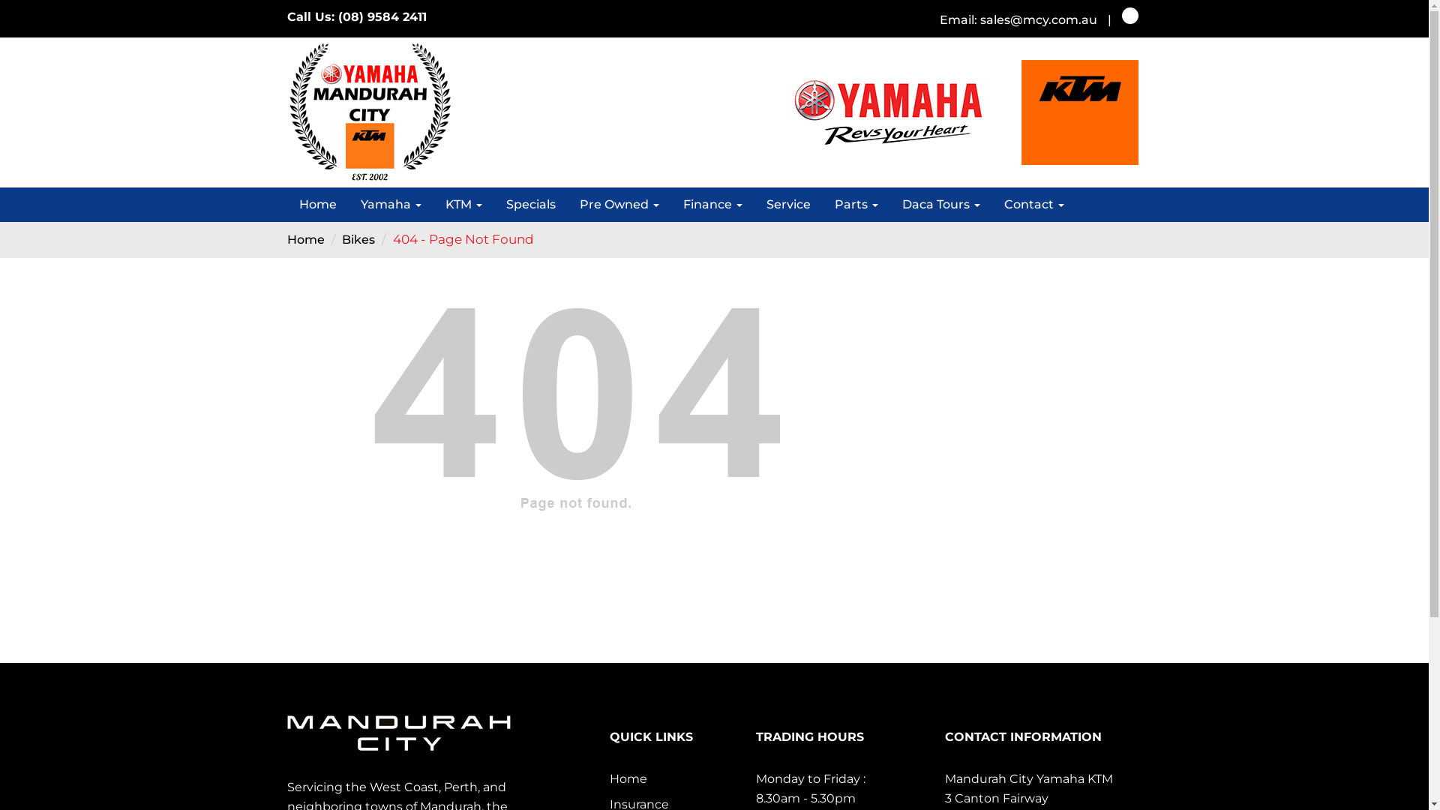 The width and height of the screenshot is (1440, 810). Describe the element at coordinates (789, 205) in the screenshot. I see `Service` at that location.